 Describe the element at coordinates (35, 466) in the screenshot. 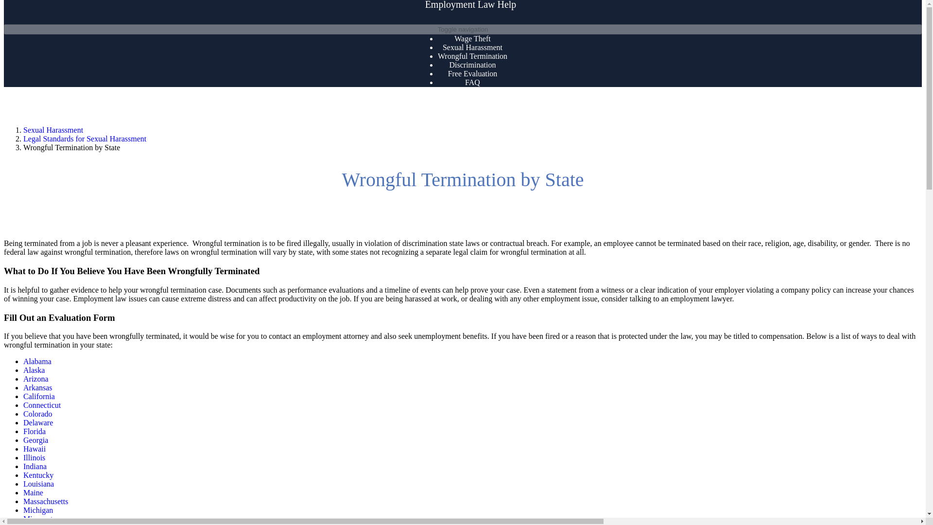

I see `Indiana` at that location.